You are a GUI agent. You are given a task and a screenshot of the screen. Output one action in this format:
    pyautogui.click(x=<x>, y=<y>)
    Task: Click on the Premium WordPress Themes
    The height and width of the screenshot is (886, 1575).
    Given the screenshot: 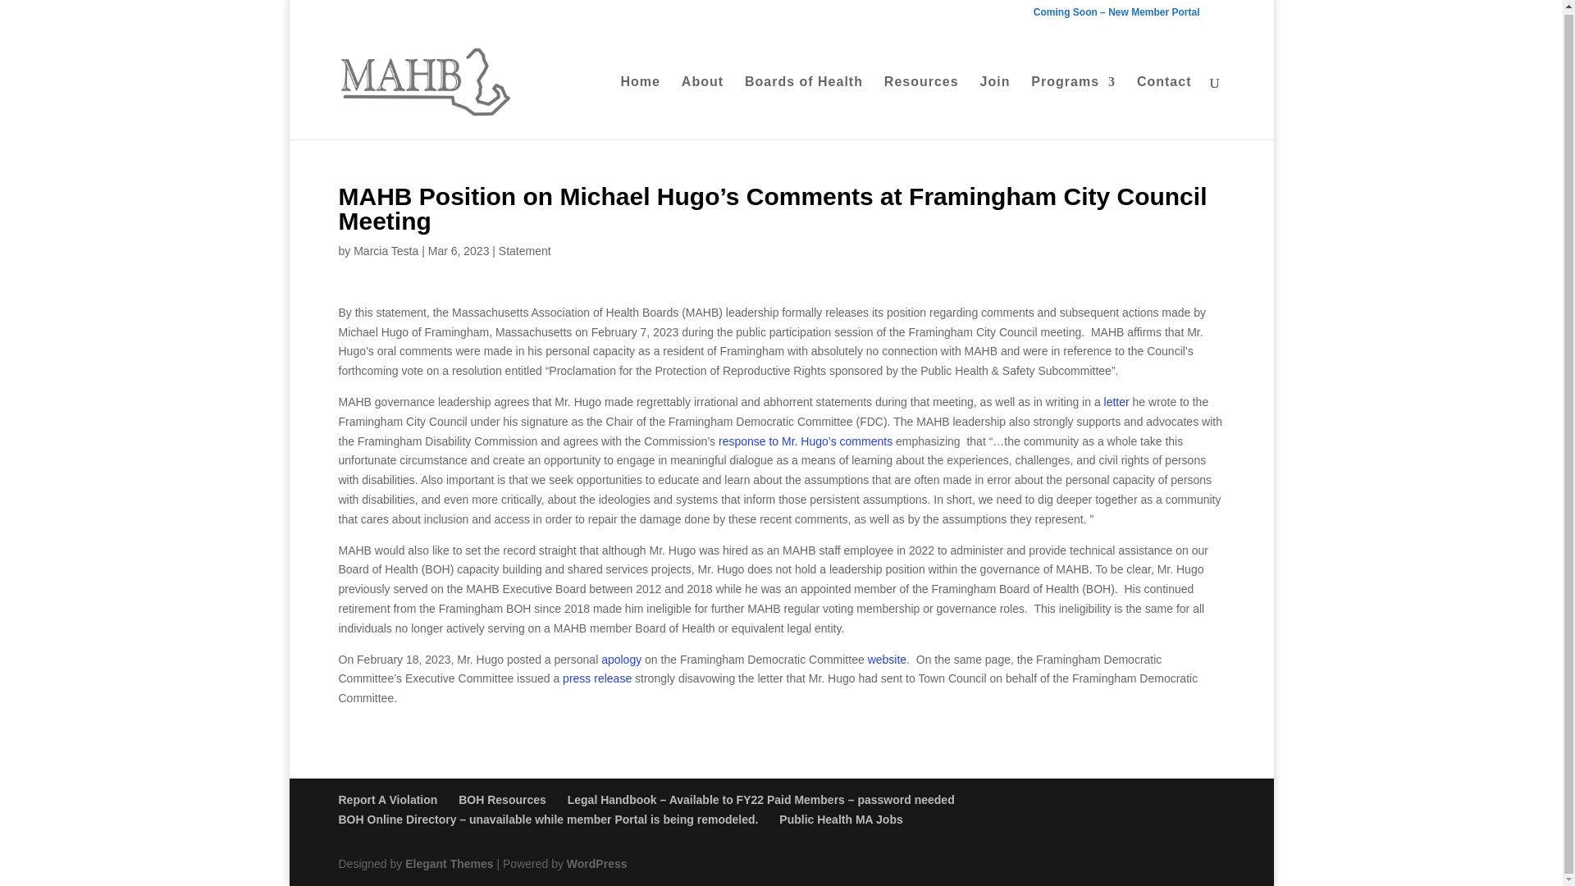 What is the action you would take?
    pyautogui.click(x=448, y=863)
    